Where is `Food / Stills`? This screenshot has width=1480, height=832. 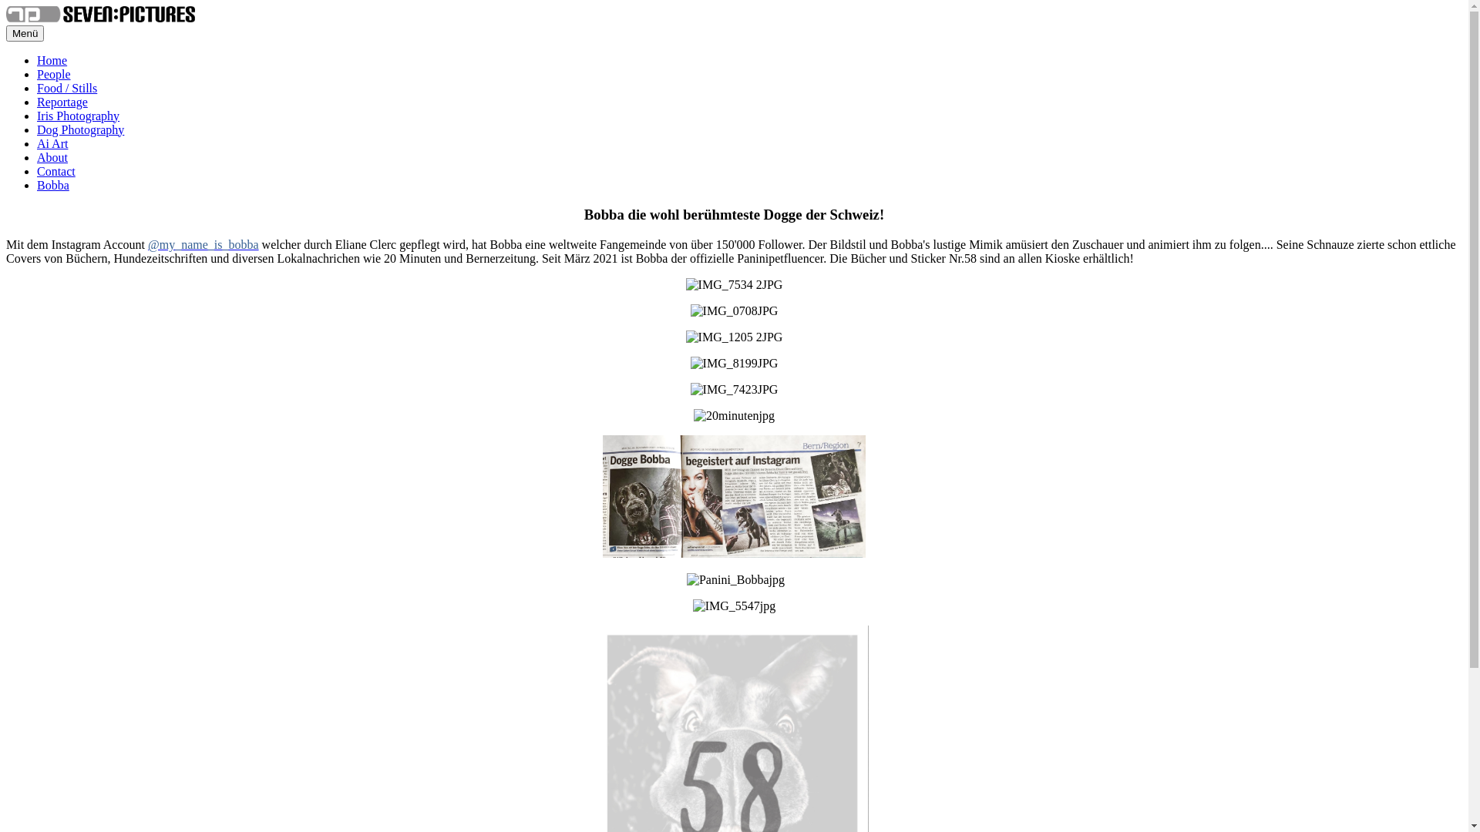 Food / Stills is located at coordinates (67, 88).